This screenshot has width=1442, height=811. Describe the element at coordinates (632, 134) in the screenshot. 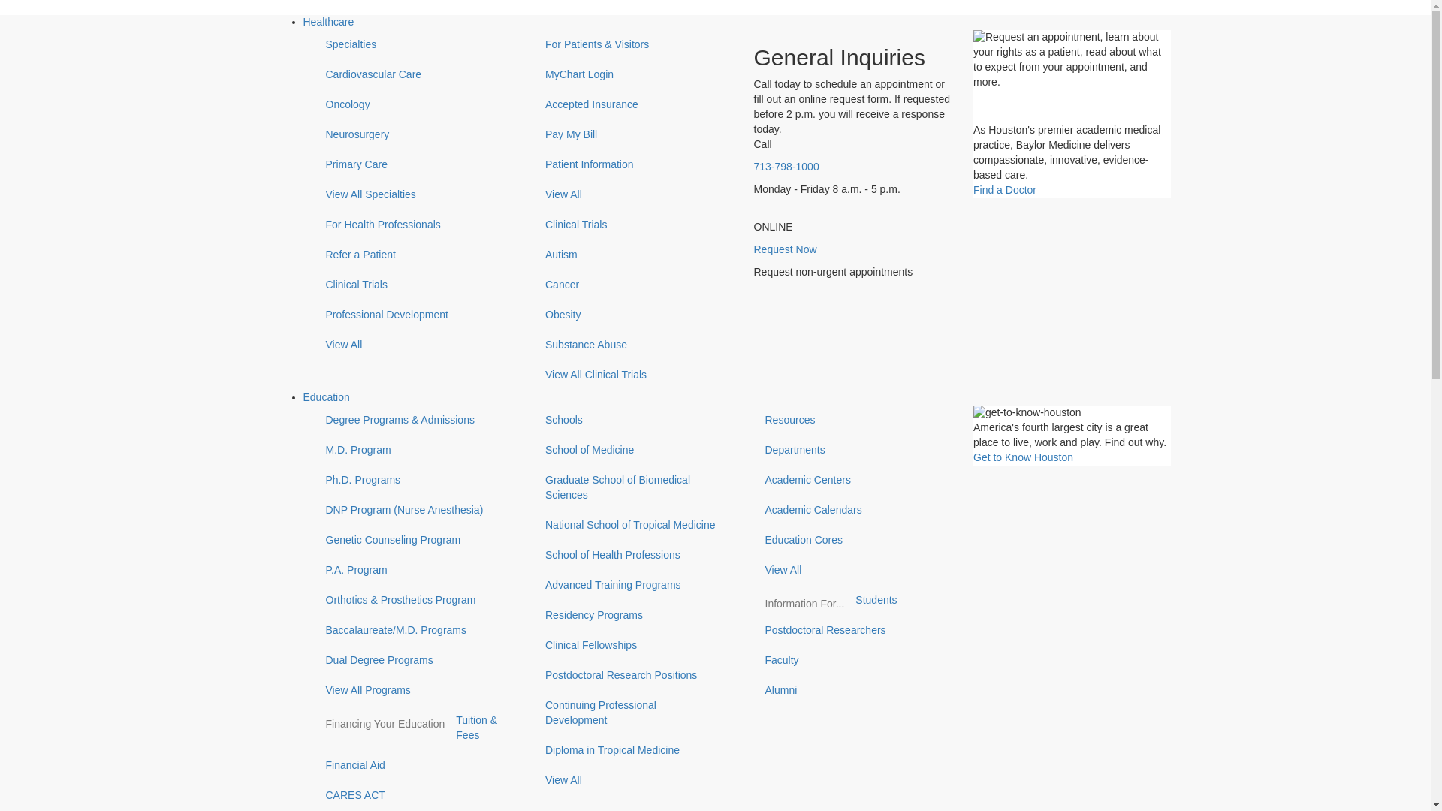

I see `Pay My Bill` at that location.